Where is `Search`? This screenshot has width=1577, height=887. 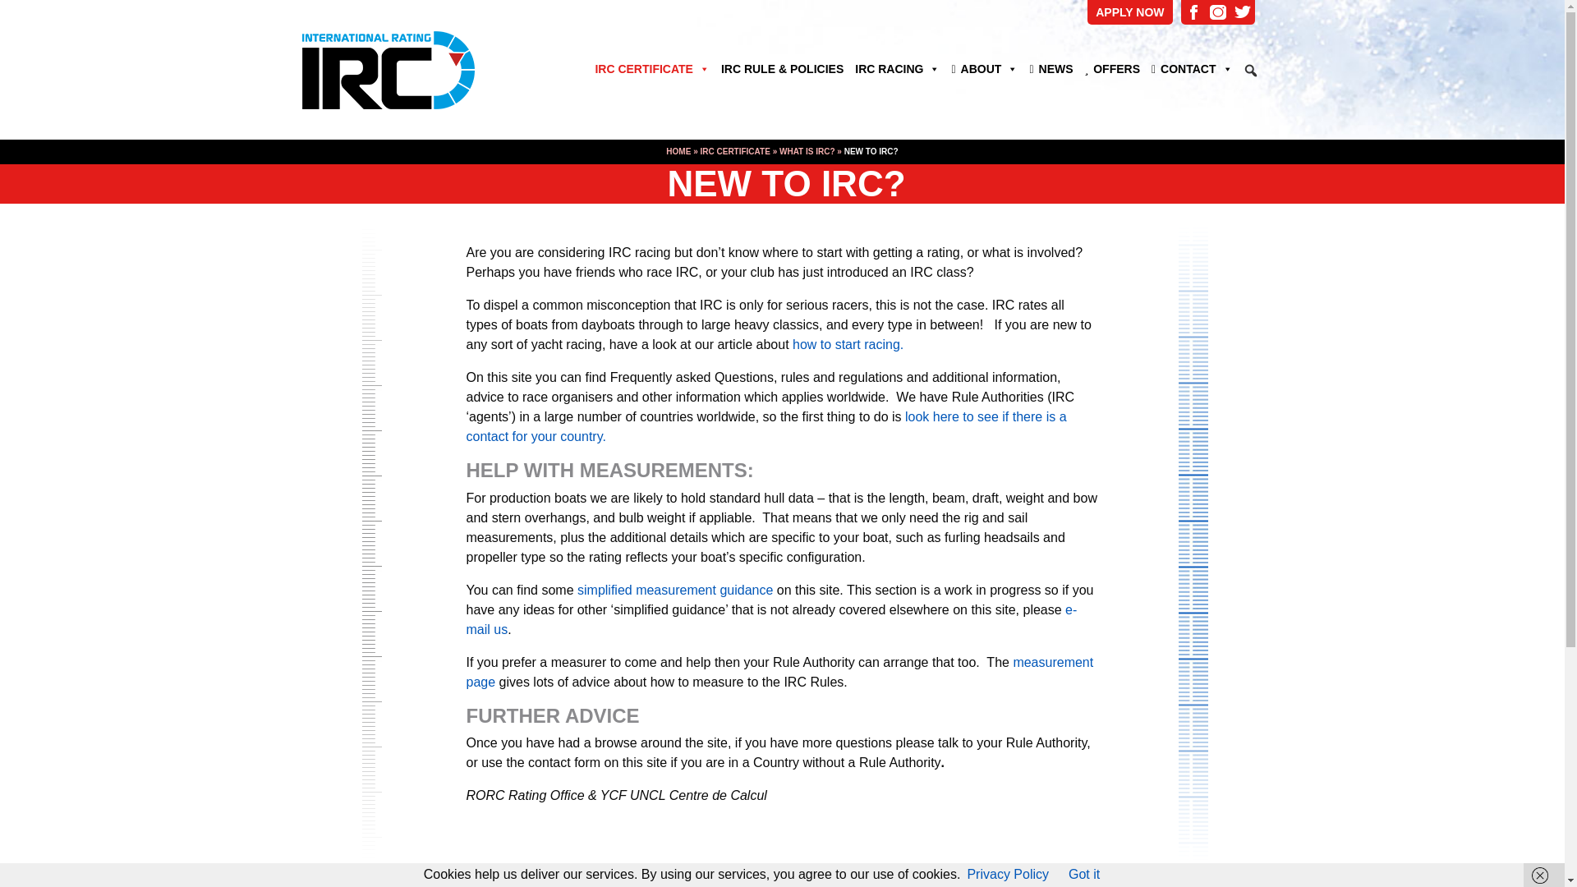
Search is located at coordinates (12, 7).